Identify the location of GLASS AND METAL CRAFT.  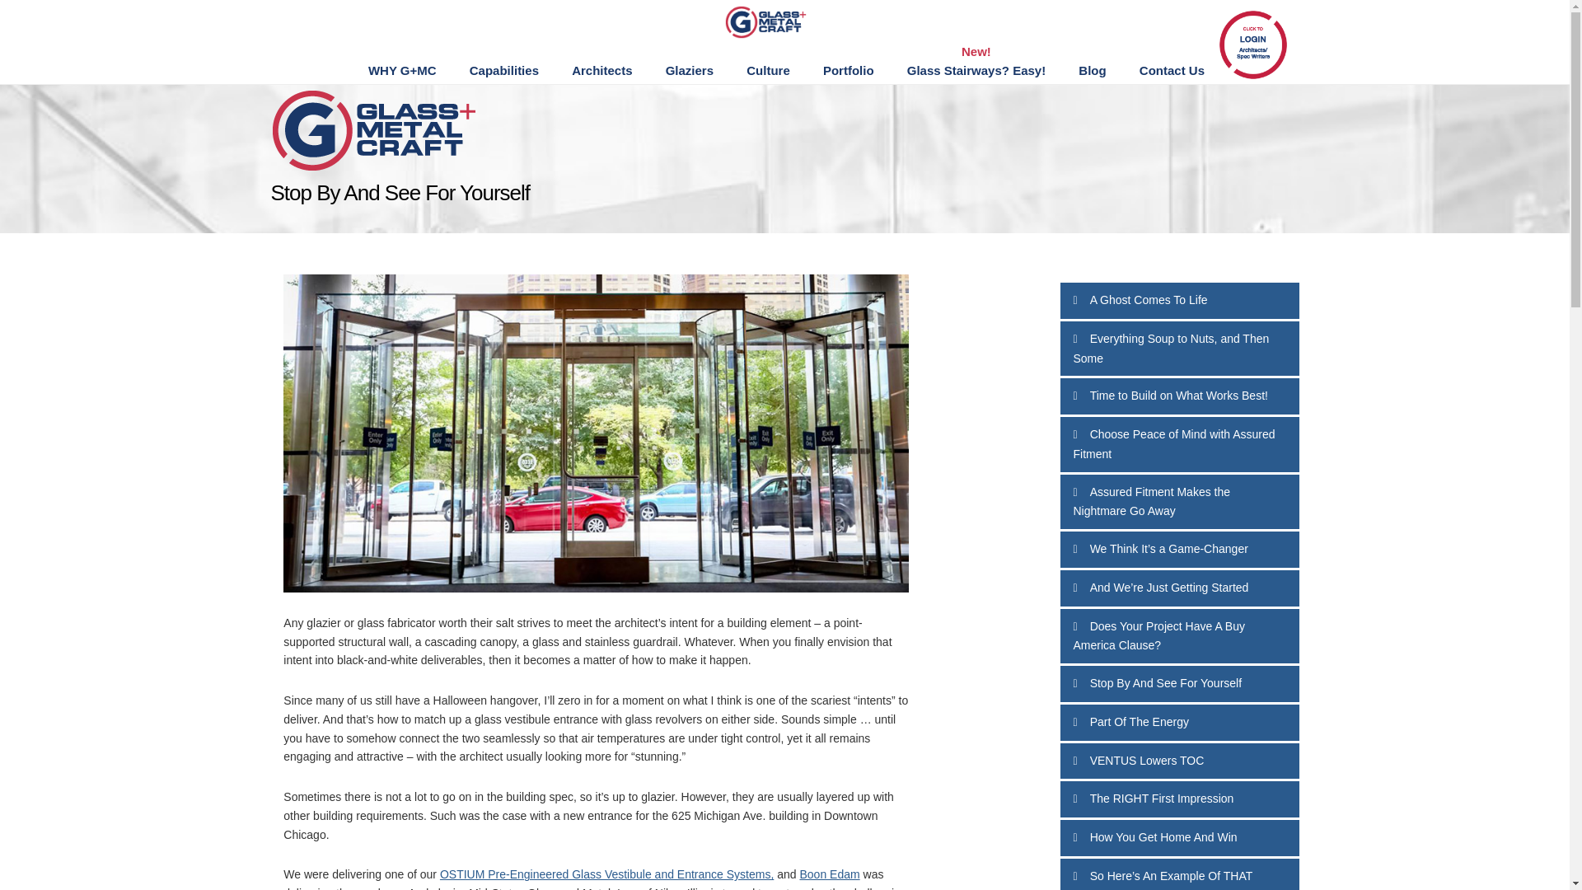
(782, 21).